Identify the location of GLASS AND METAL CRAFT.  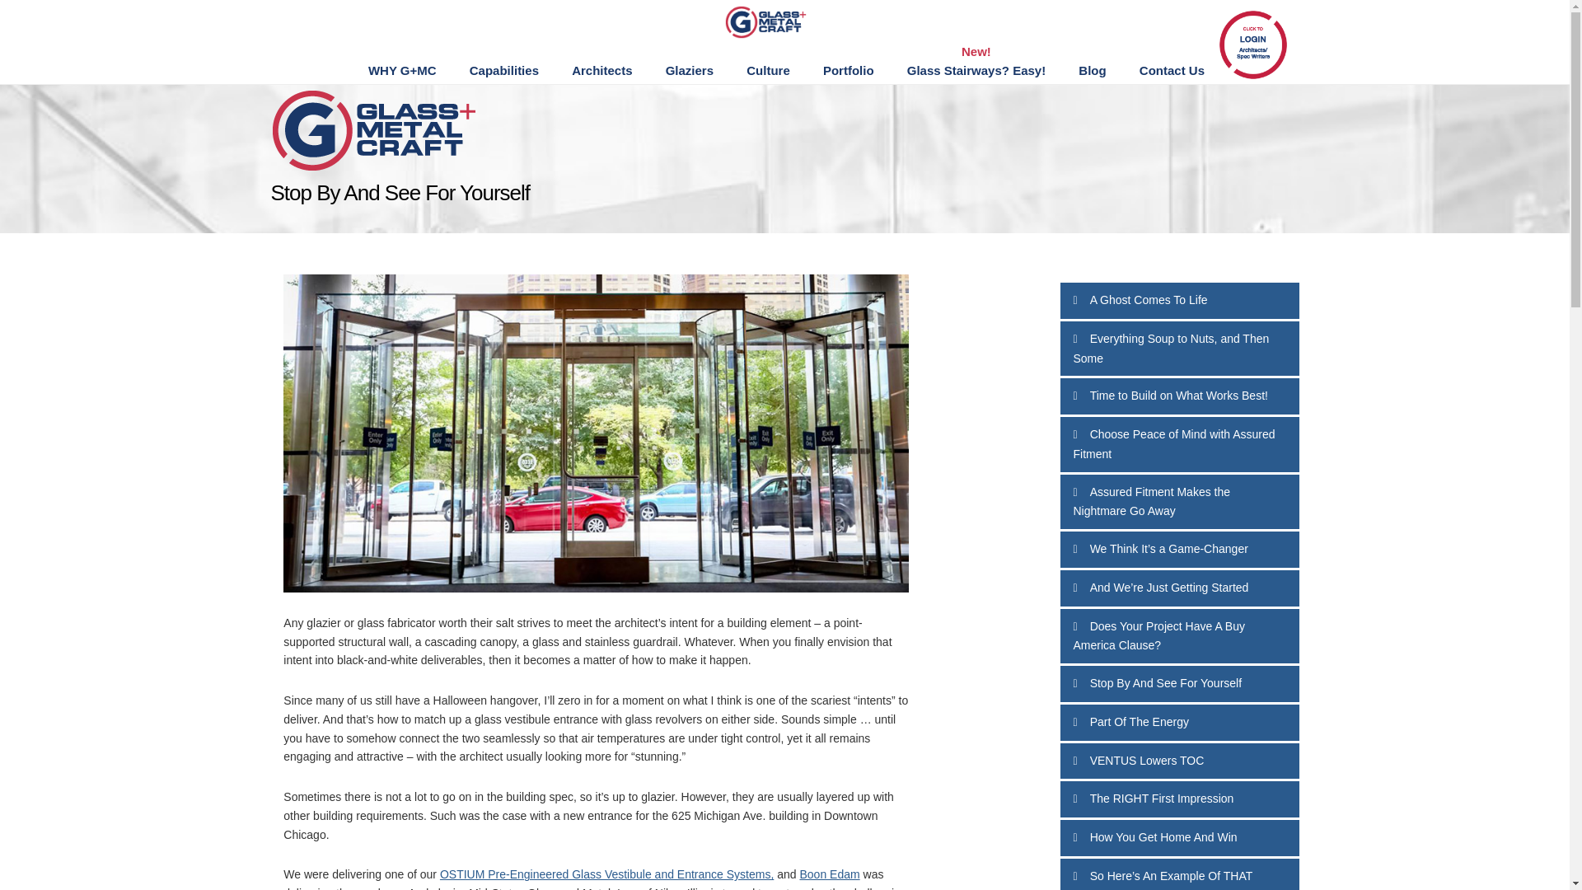
(782, 21).